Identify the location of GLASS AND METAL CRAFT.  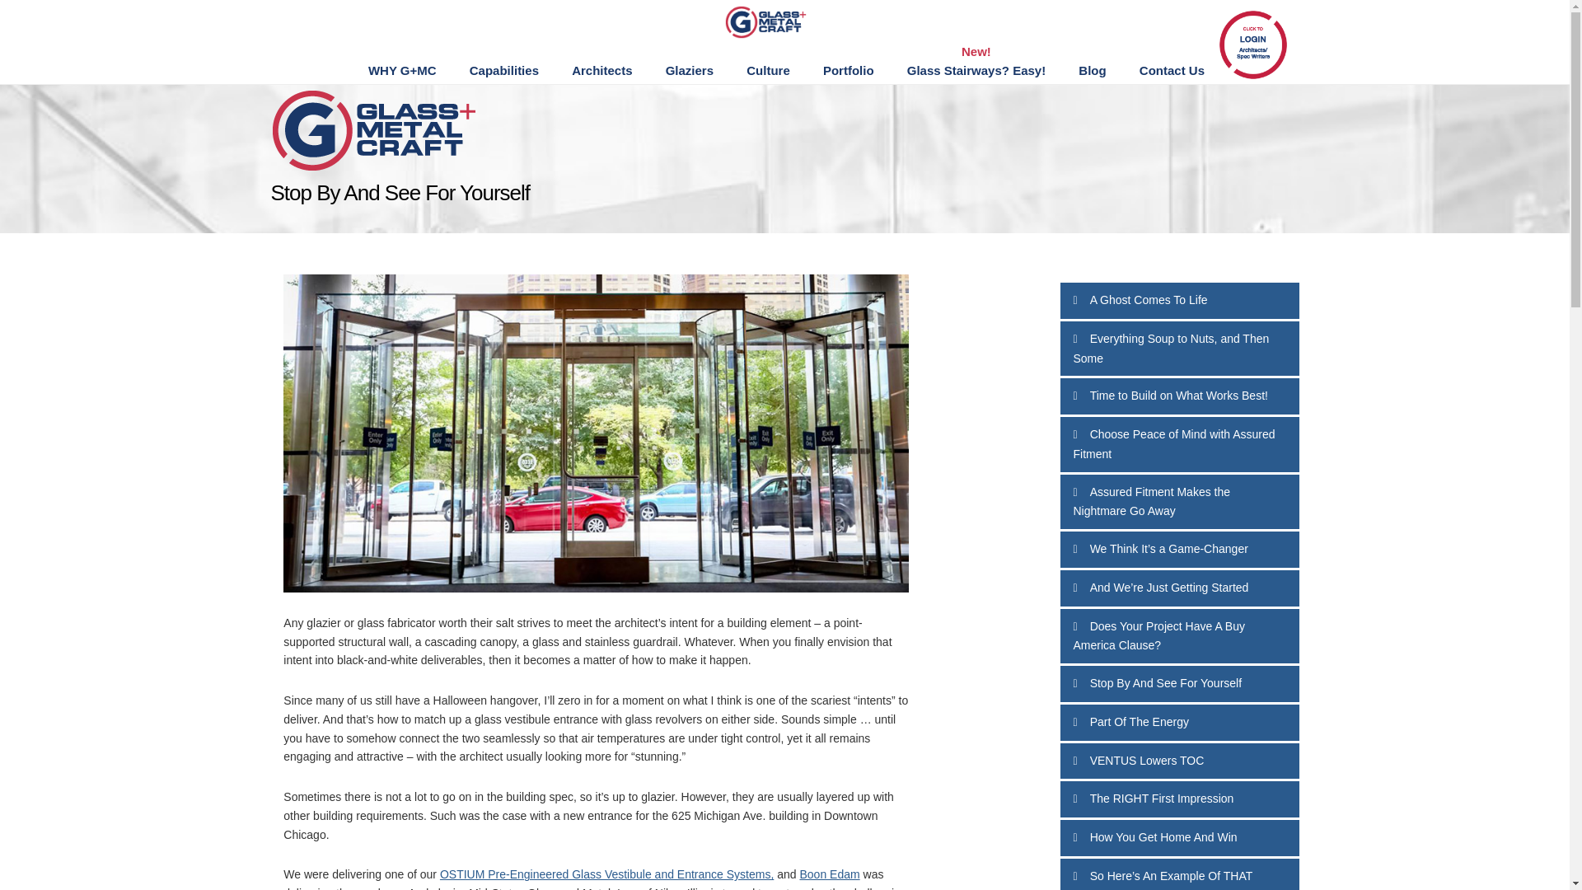
(782, 21).